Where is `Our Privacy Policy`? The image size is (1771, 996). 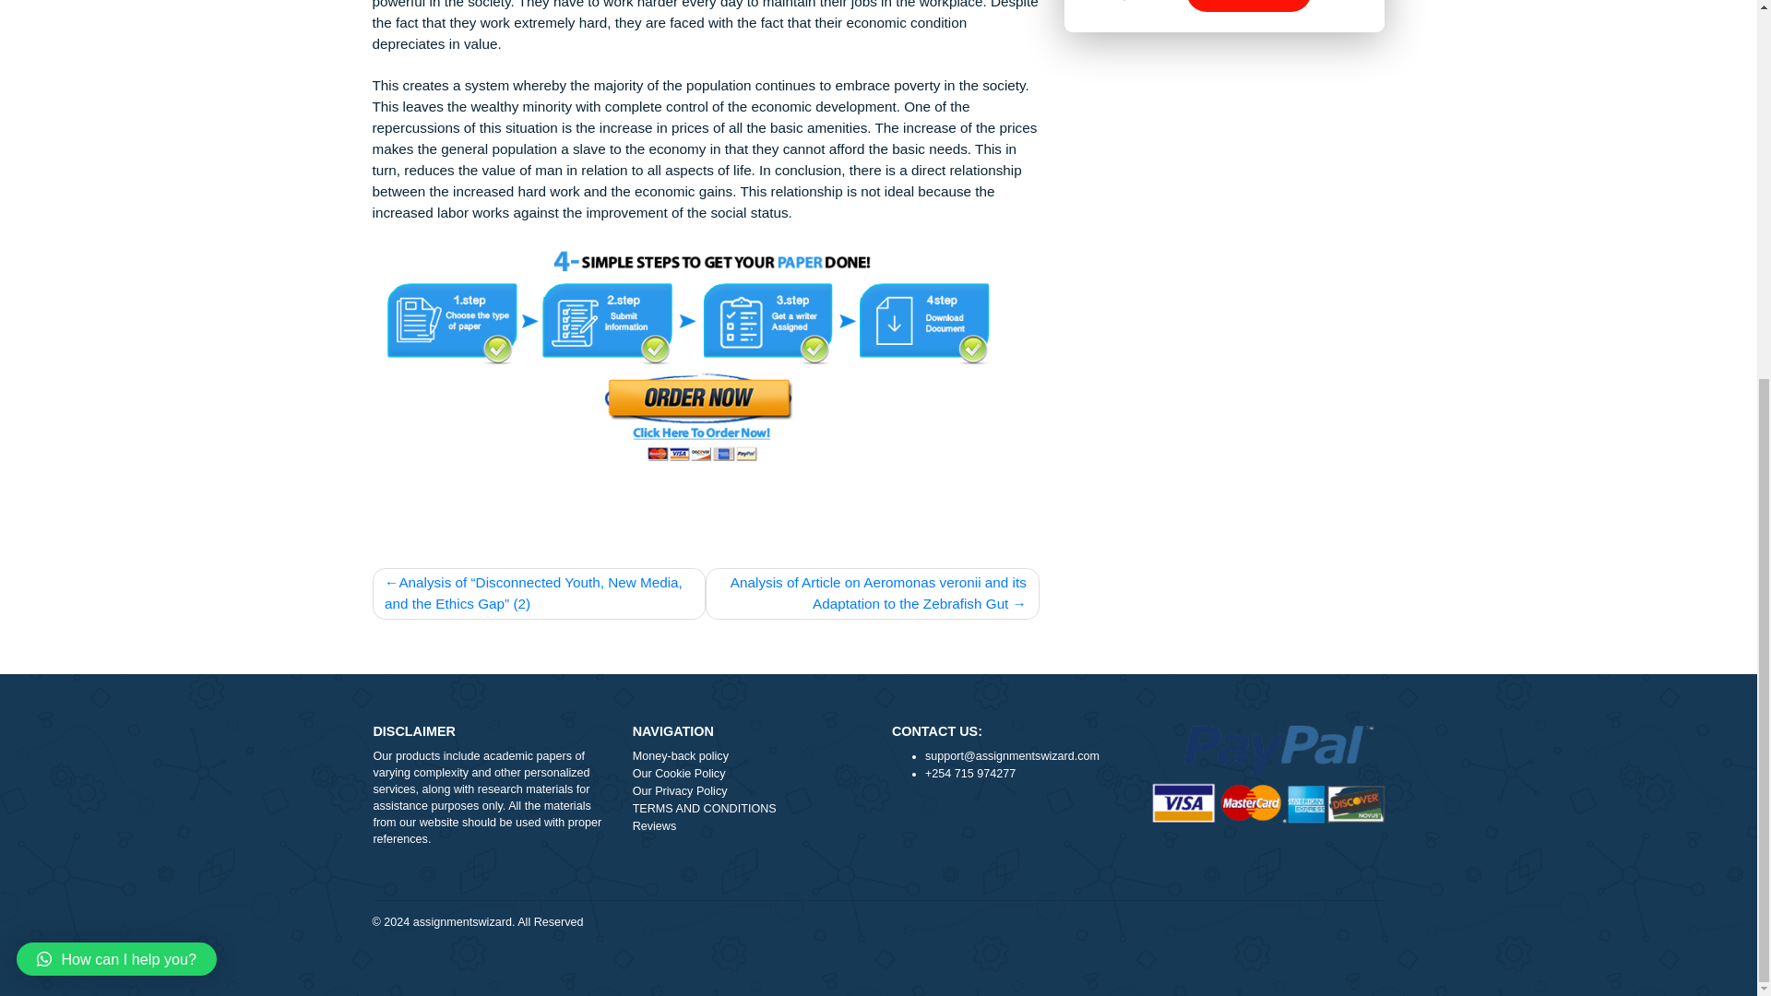 Our Privacy Policy is located at coordinates (833, 946).